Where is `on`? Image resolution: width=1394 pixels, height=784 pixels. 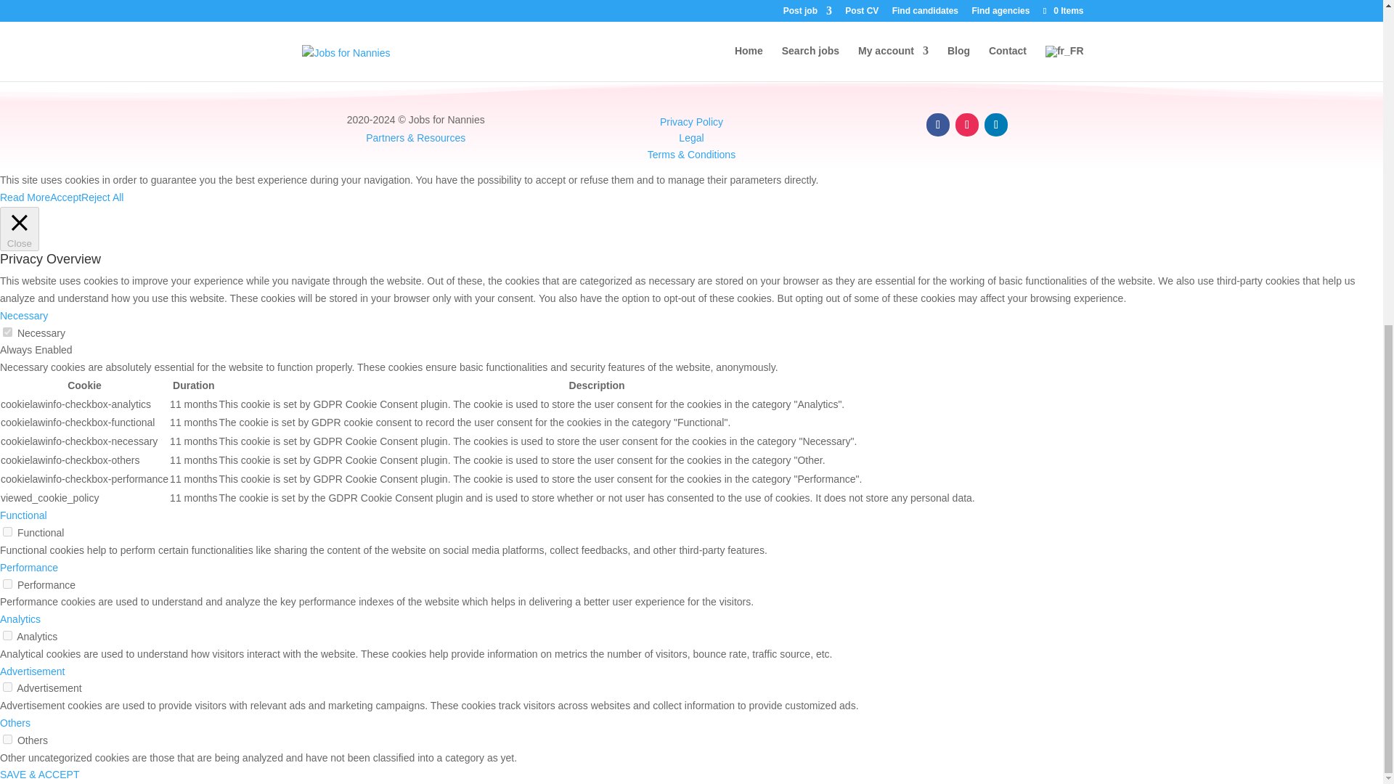 on is located at coordinates (7, 584).